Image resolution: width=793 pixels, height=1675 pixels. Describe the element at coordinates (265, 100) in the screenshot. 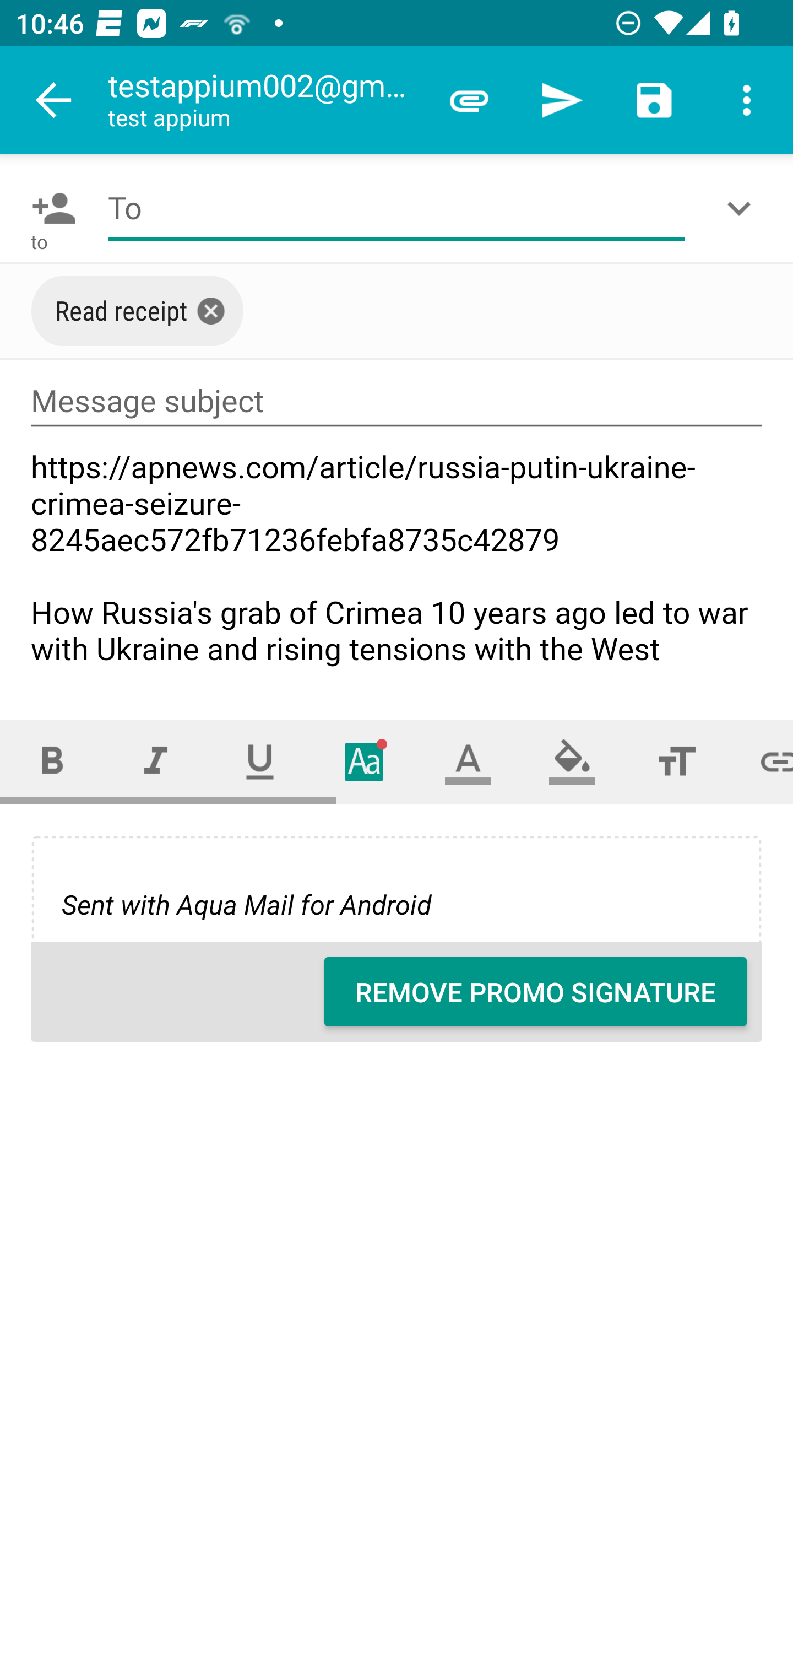

I see `testappium002@gmail.com test appium` at that location.